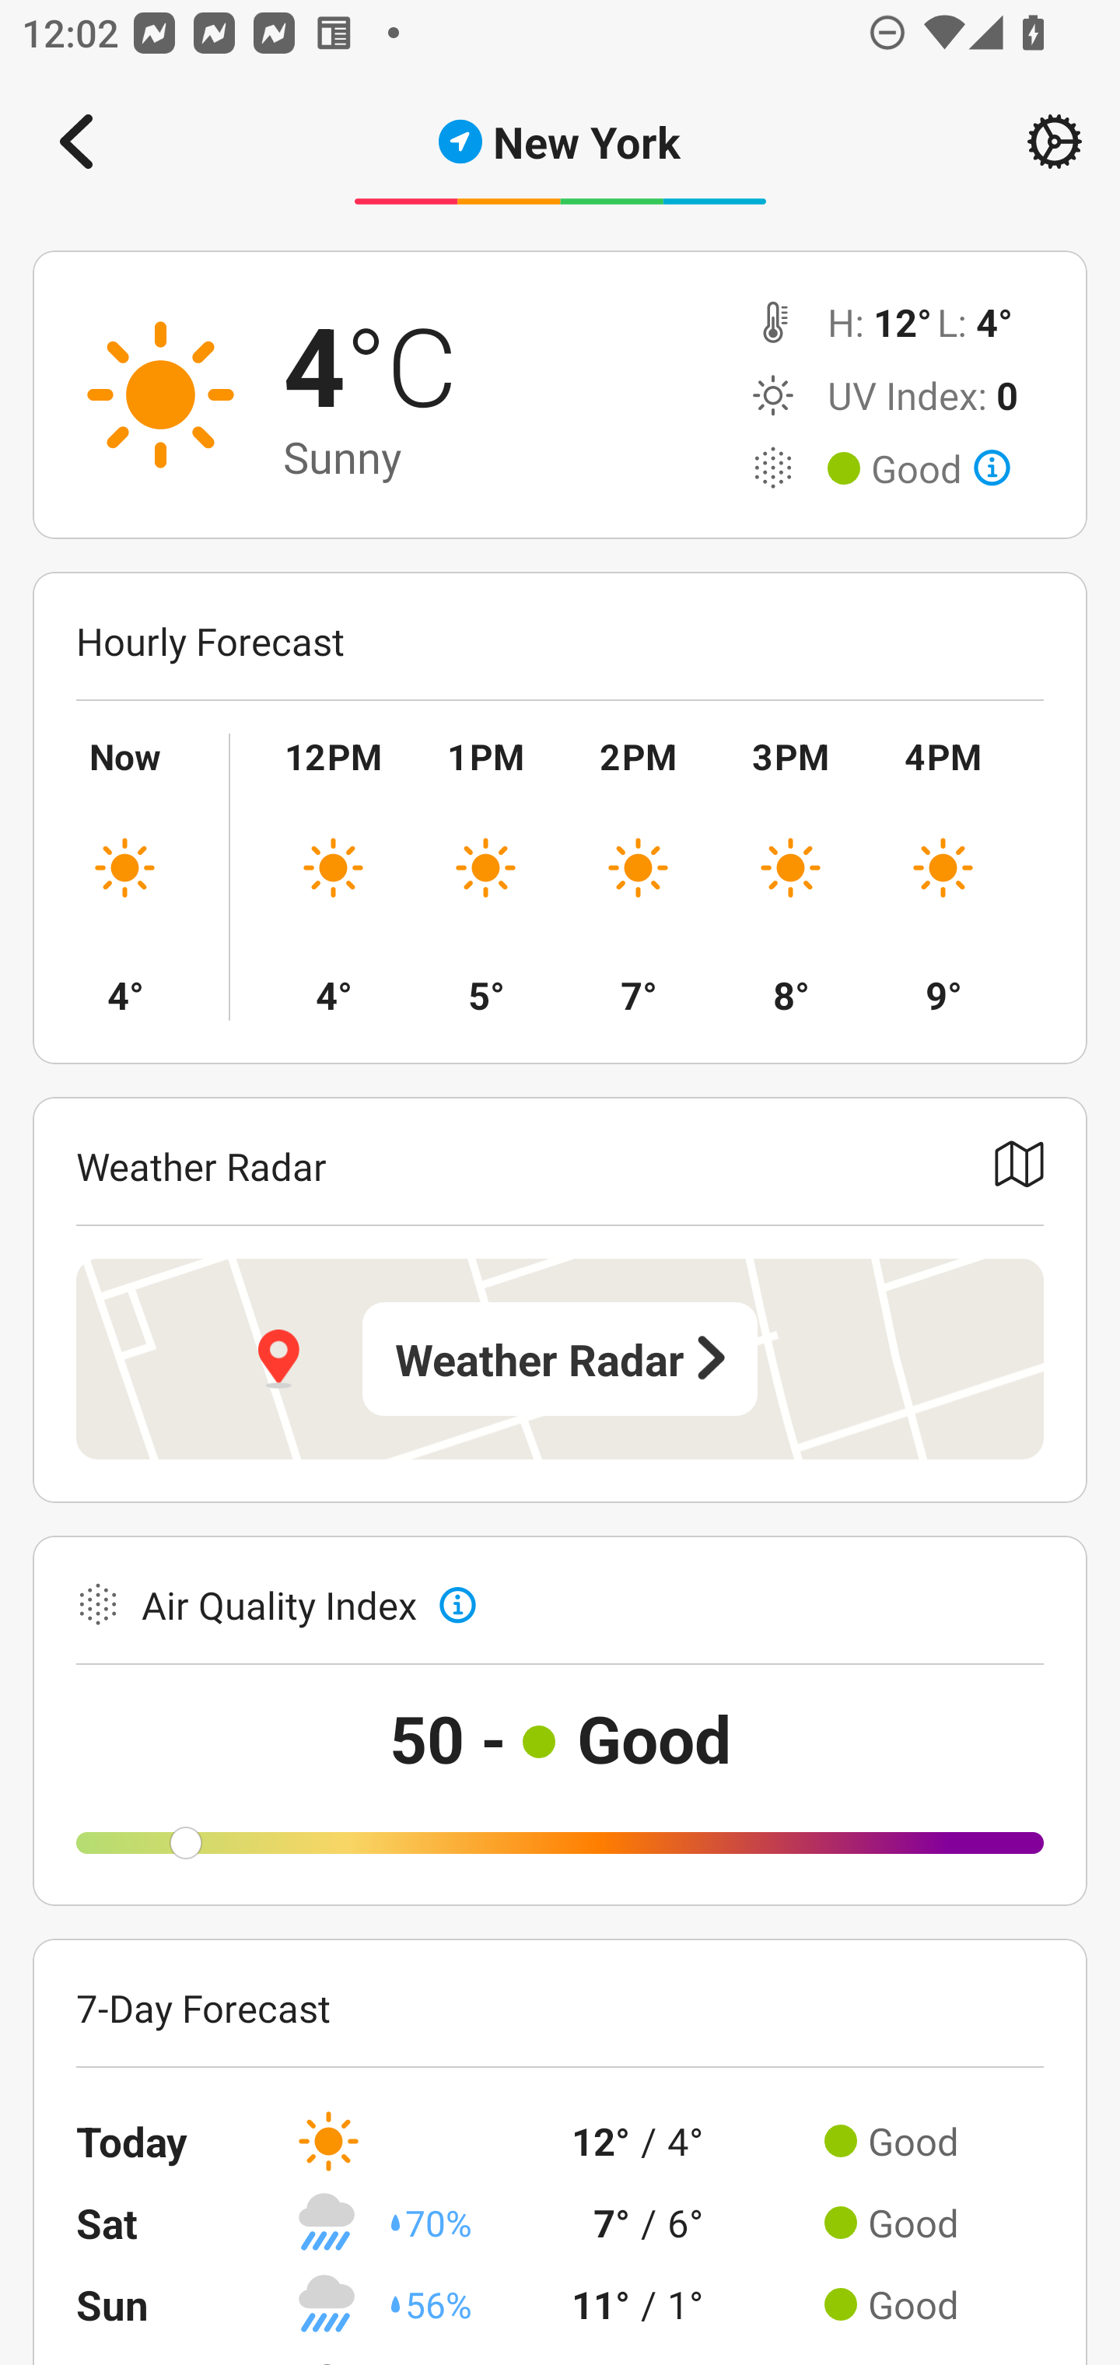 Image resolution: width=1120 pixels, height=2365 pixels. Describe the element at coordinates (1055, 142) in the screenshot. I see `Setting` at that location.